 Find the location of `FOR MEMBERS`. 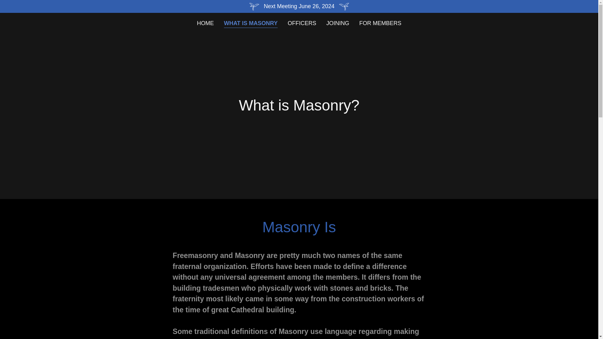

FOR MEMBERS is located at coordinates (380, 23).